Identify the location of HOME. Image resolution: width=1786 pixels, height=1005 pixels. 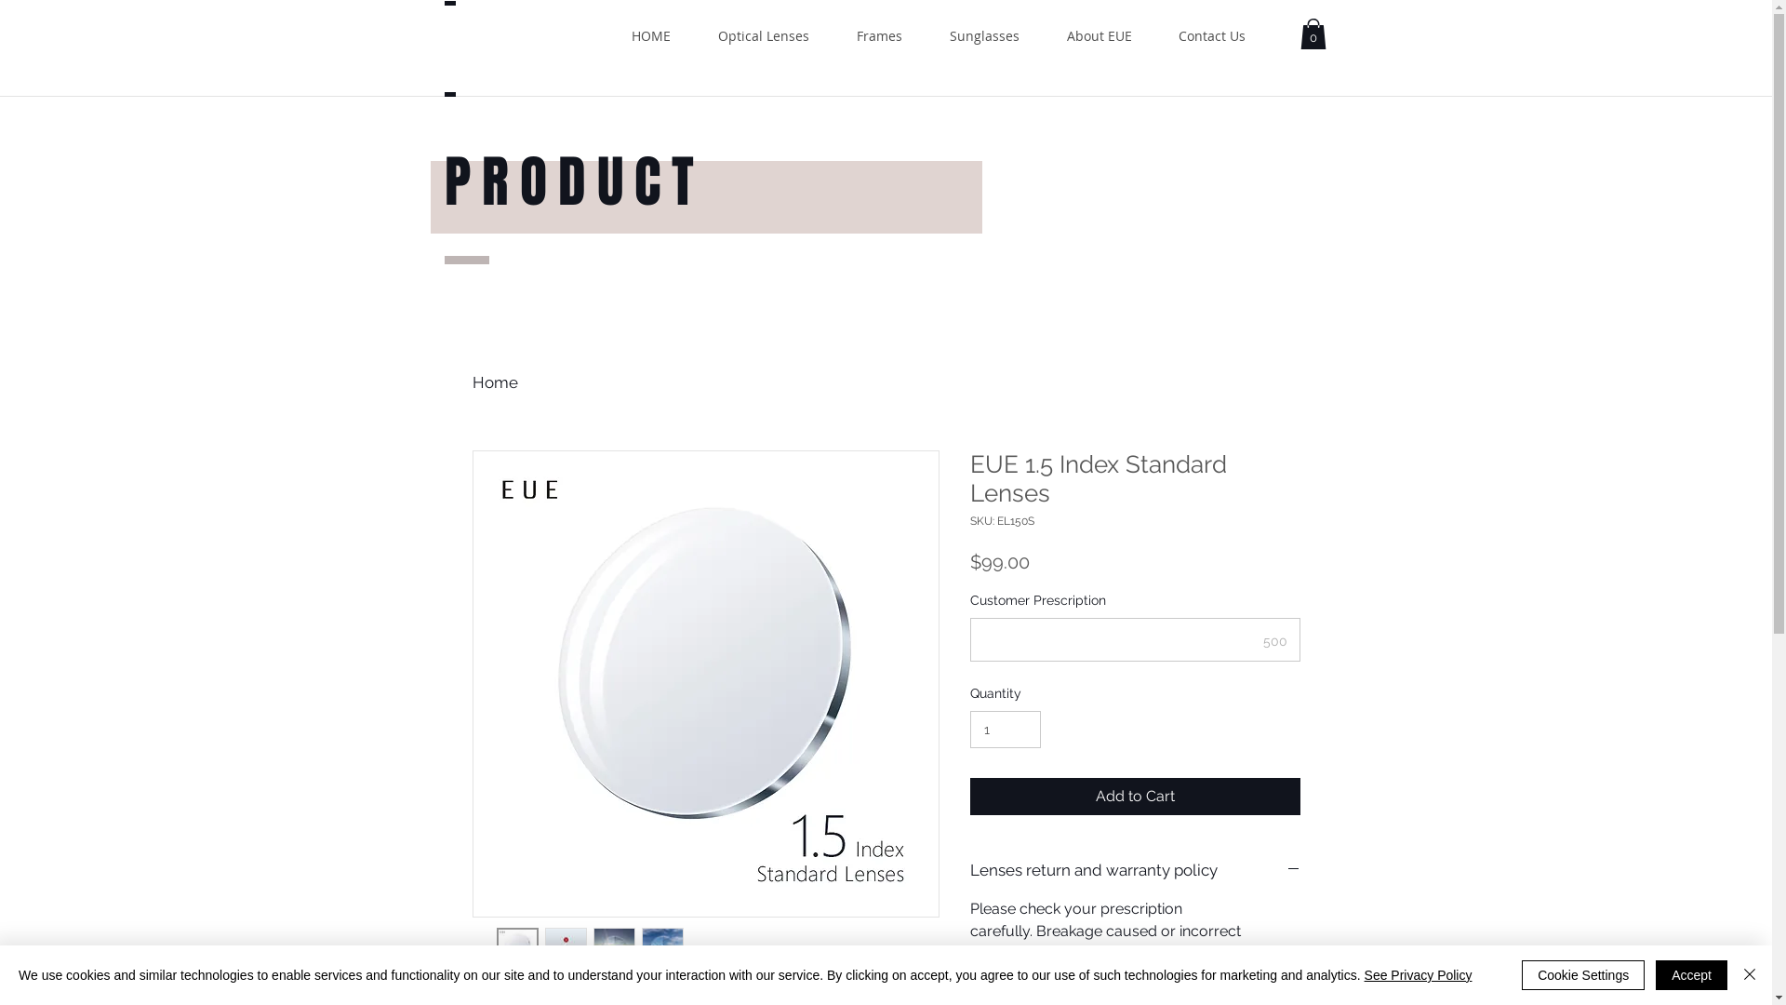
(651, 35).